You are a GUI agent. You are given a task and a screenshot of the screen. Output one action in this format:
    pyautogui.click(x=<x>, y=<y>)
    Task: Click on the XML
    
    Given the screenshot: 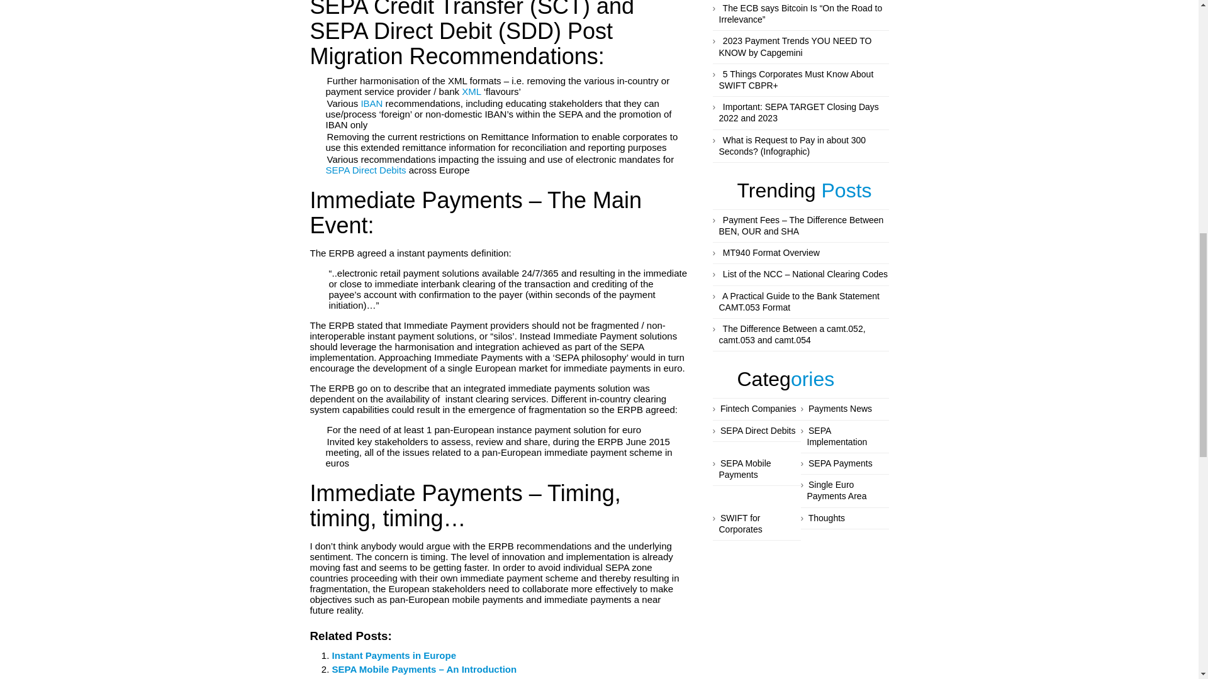 What is the action you would take?
    pyautogui.click(x=471, y=92)
    